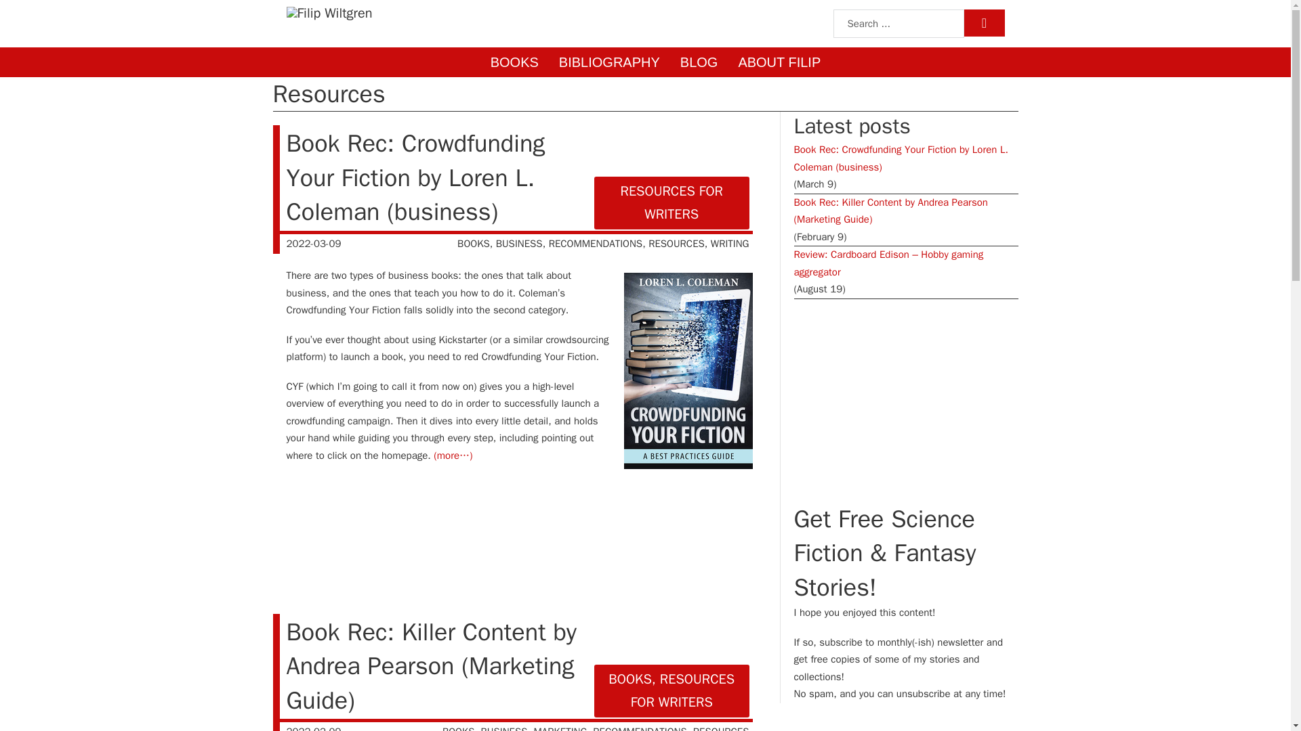 The width and height of the screenshot is (1301, 731). What do you see at coordinates (596, 244) in the screenshot?
I see `RECOMMENDATIONS` at bounding box center [596, 244].